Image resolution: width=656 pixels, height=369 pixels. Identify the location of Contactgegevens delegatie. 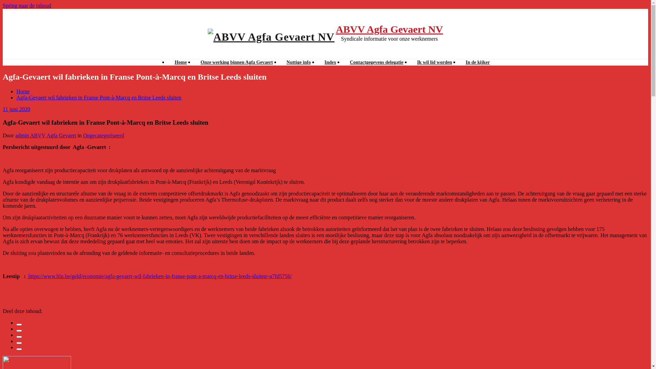
(377, 62).